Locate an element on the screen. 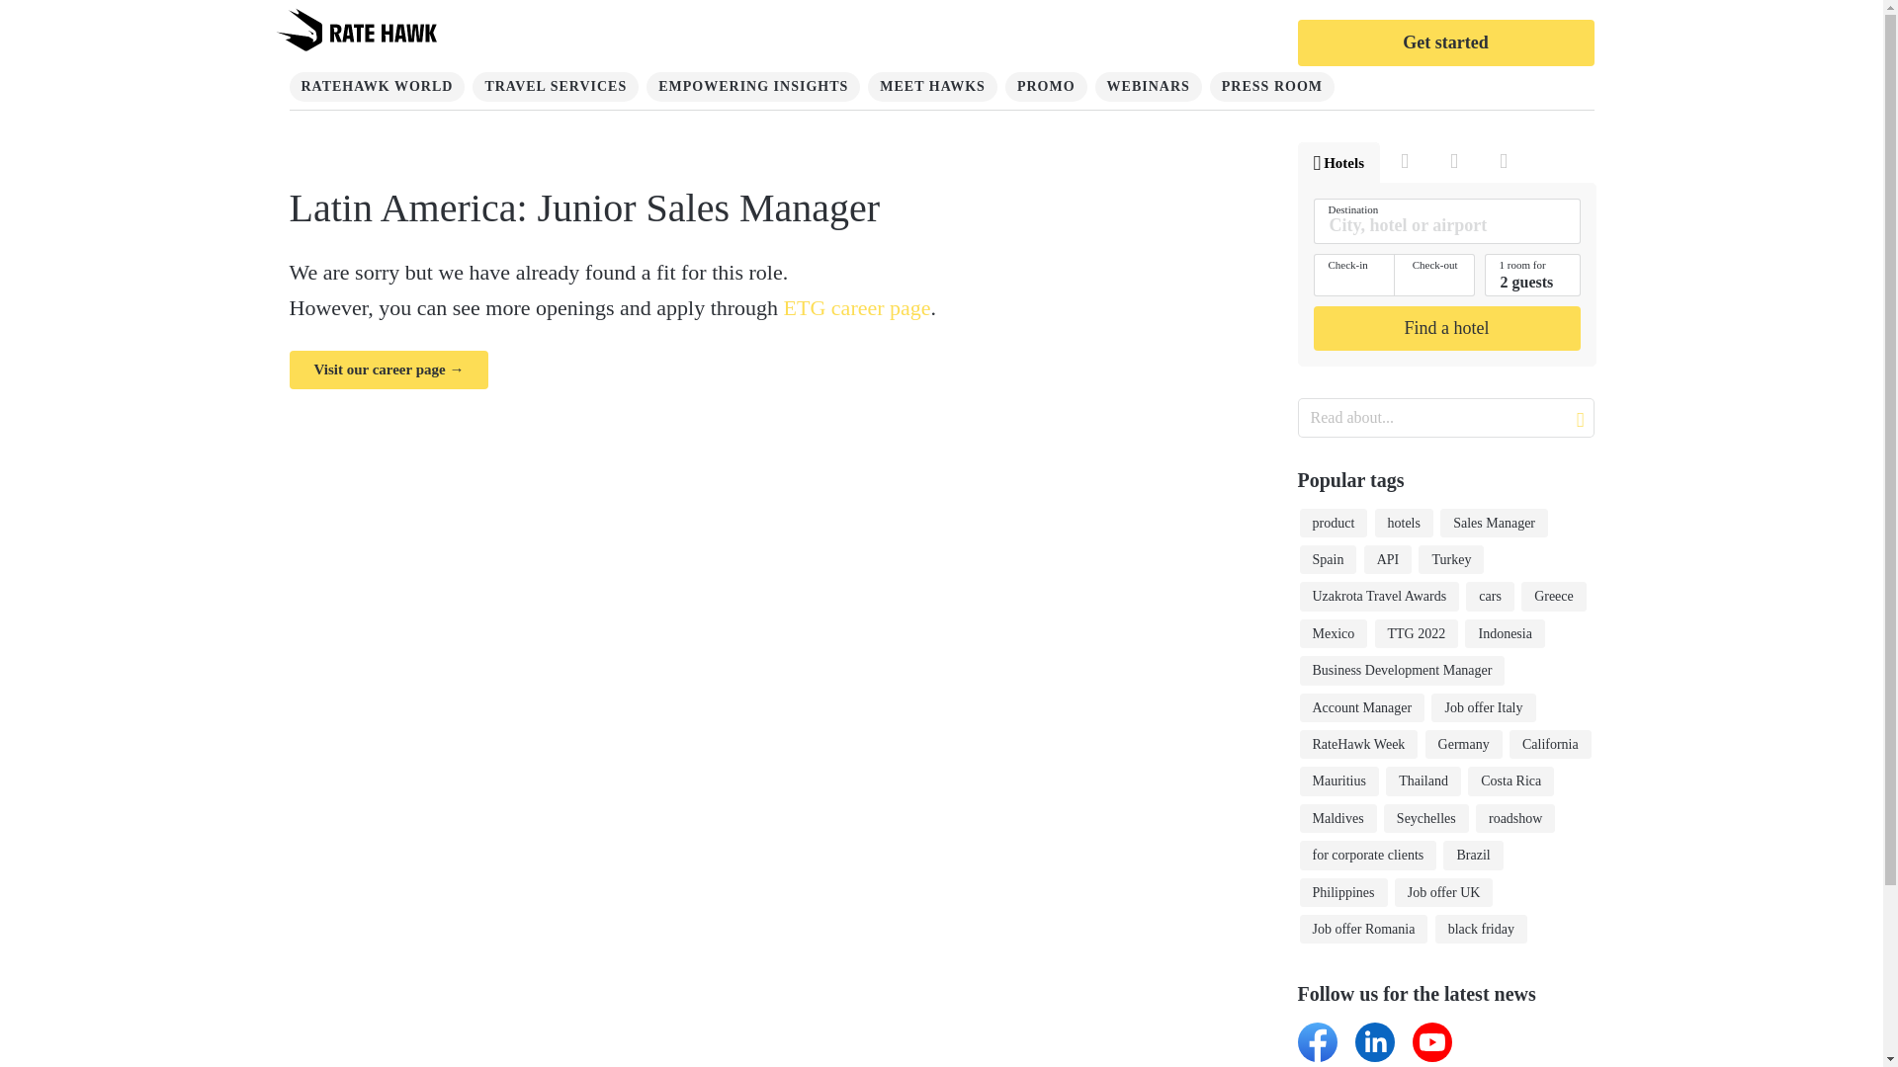 The height and width of the screenshot is (1067, 1898). WEBINARS is located at coordinates (1148, 87).